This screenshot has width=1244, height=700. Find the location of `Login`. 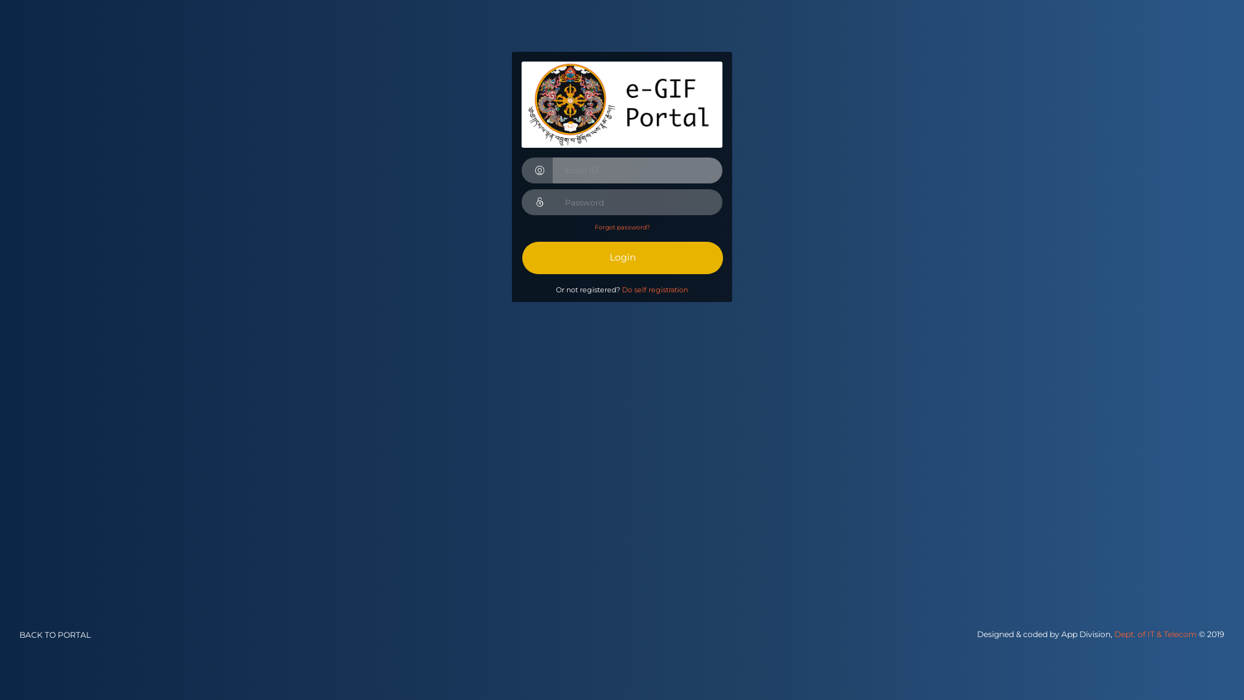

Login is located at coordinates (623, 258).